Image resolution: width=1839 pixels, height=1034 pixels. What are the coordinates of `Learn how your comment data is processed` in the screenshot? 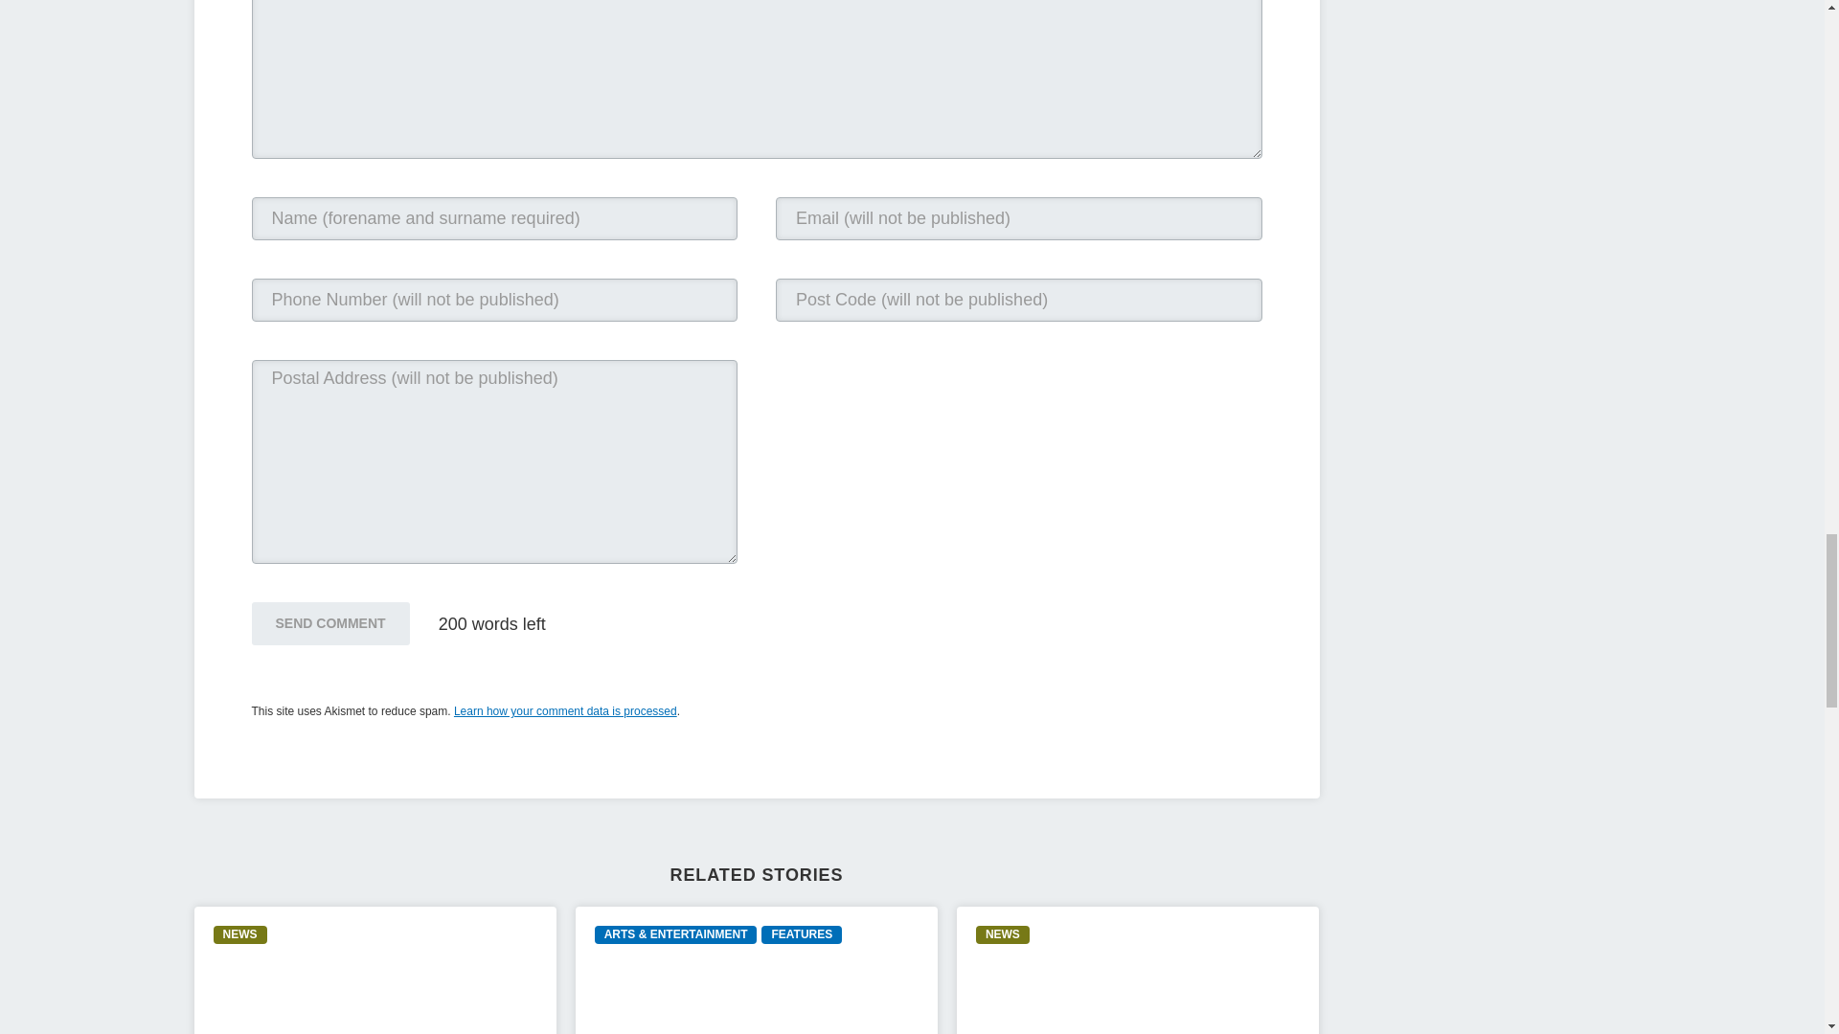 It's located at (565, 710).